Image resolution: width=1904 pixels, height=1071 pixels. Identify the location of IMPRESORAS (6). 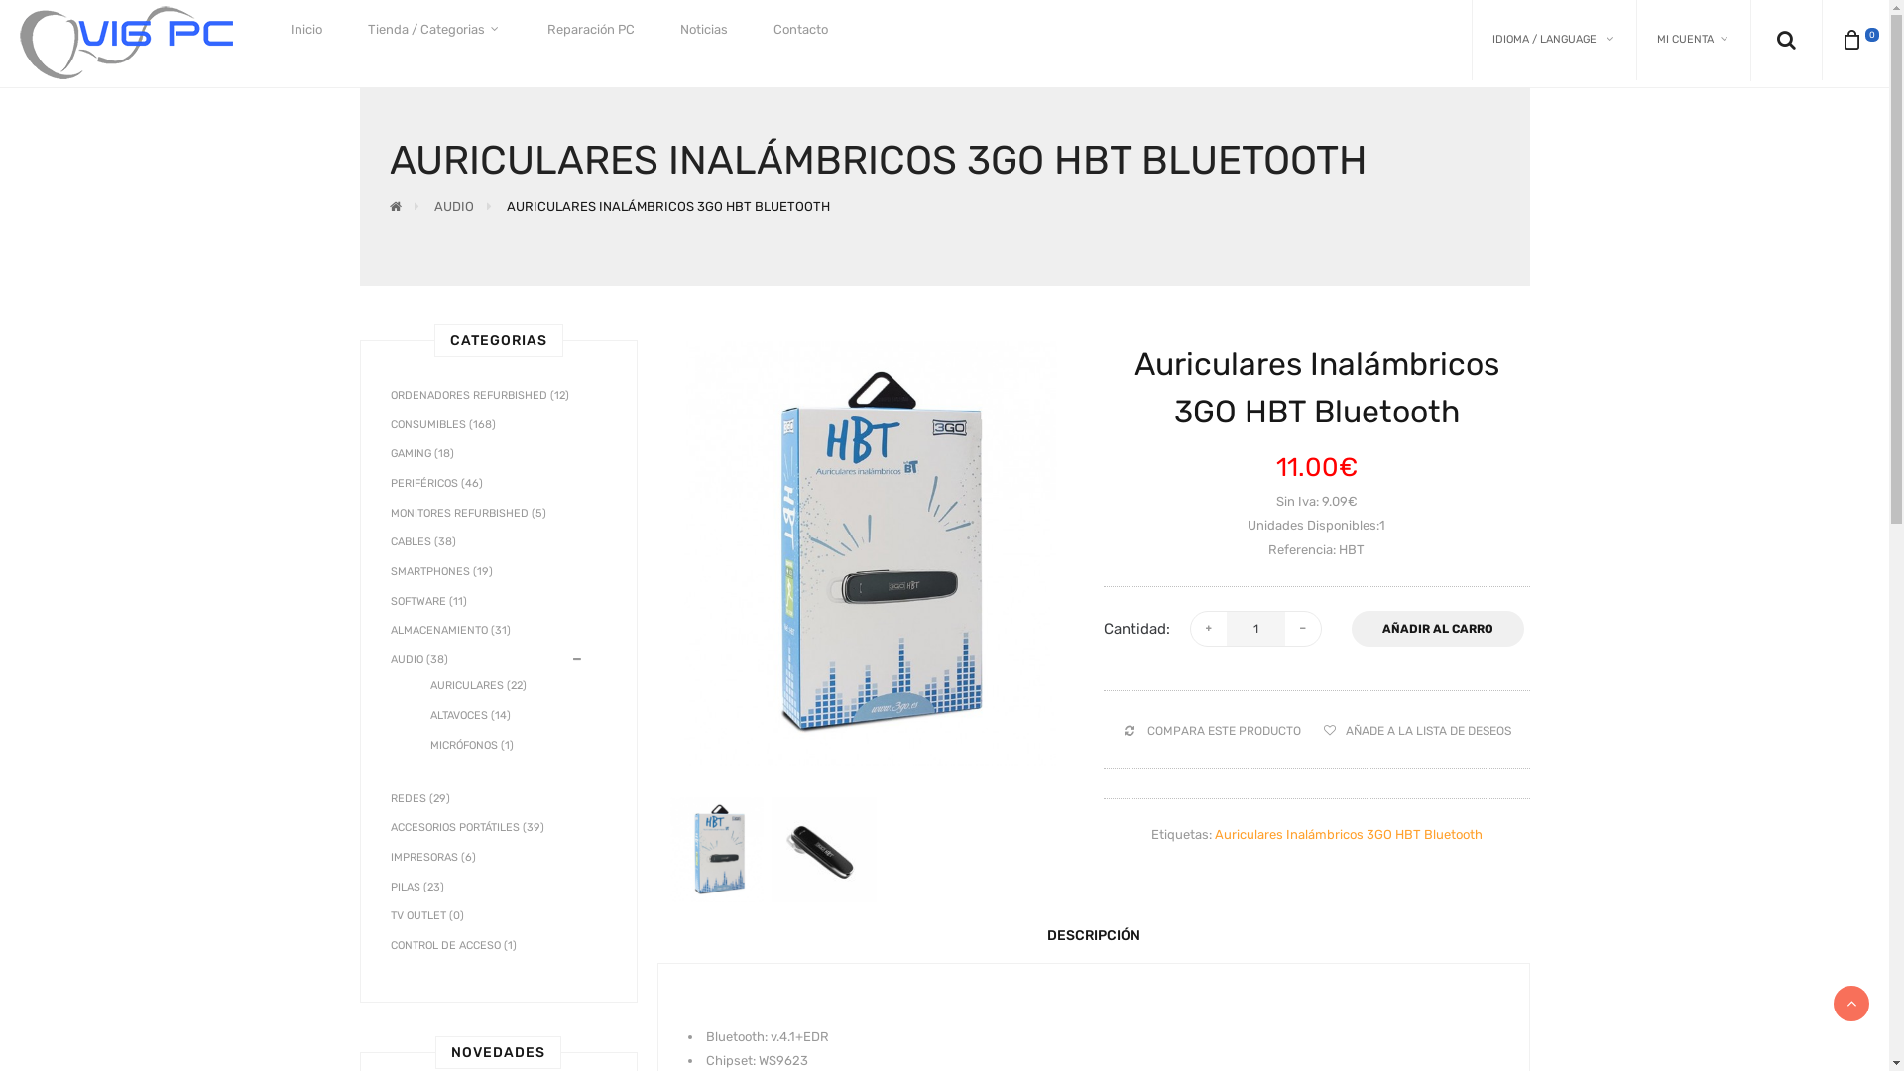
(433, 857).